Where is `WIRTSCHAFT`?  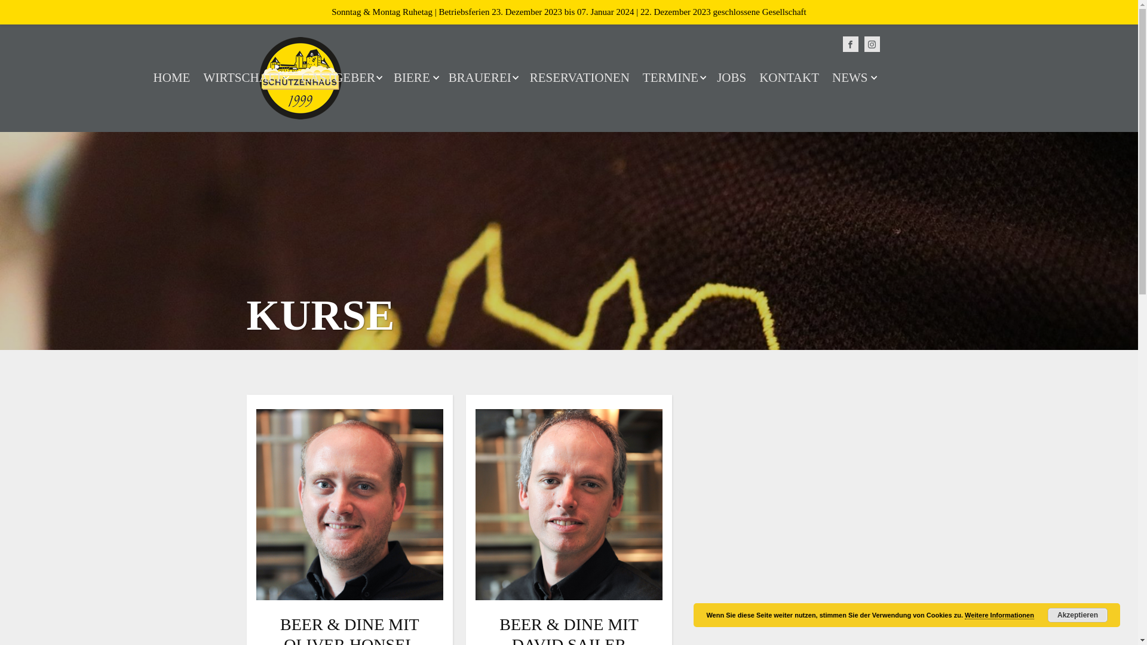
WIRTSCHAFT is located at coordinates (246, 78).